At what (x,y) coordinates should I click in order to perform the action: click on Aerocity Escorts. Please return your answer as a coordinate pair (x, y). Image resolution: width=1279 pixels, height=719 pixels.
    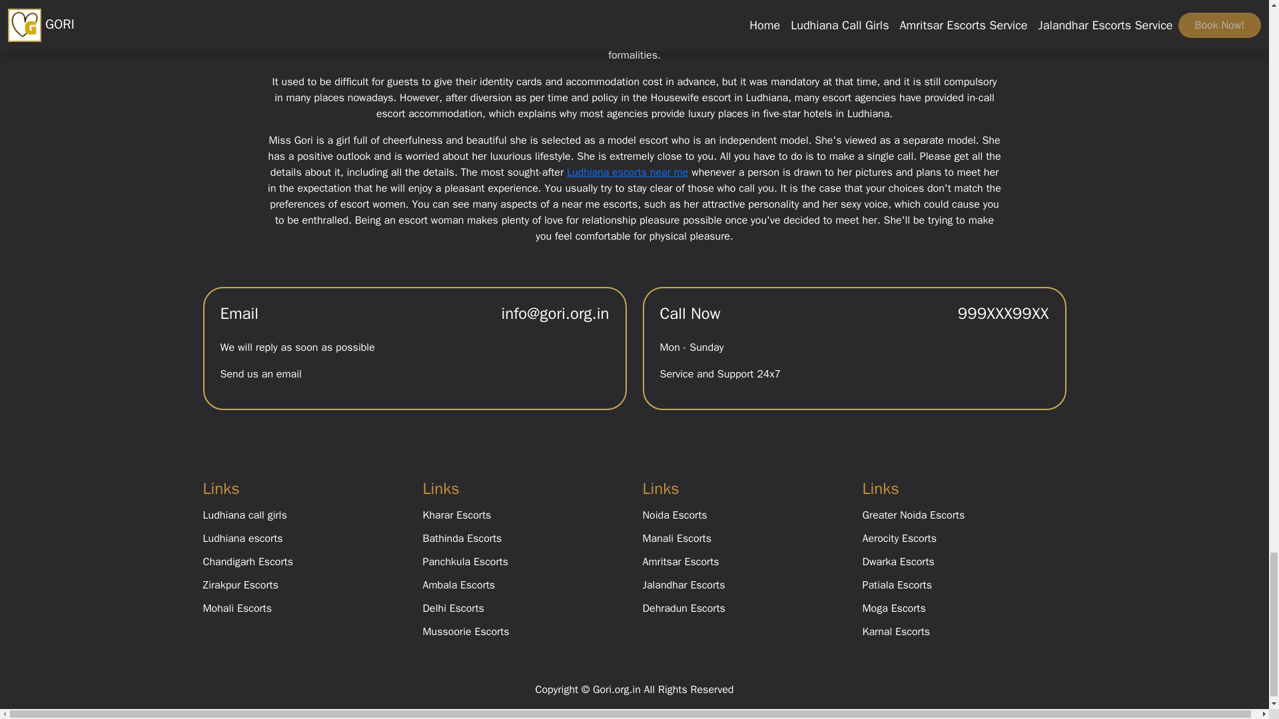
    Looking at the image, I should click on (899, 538).